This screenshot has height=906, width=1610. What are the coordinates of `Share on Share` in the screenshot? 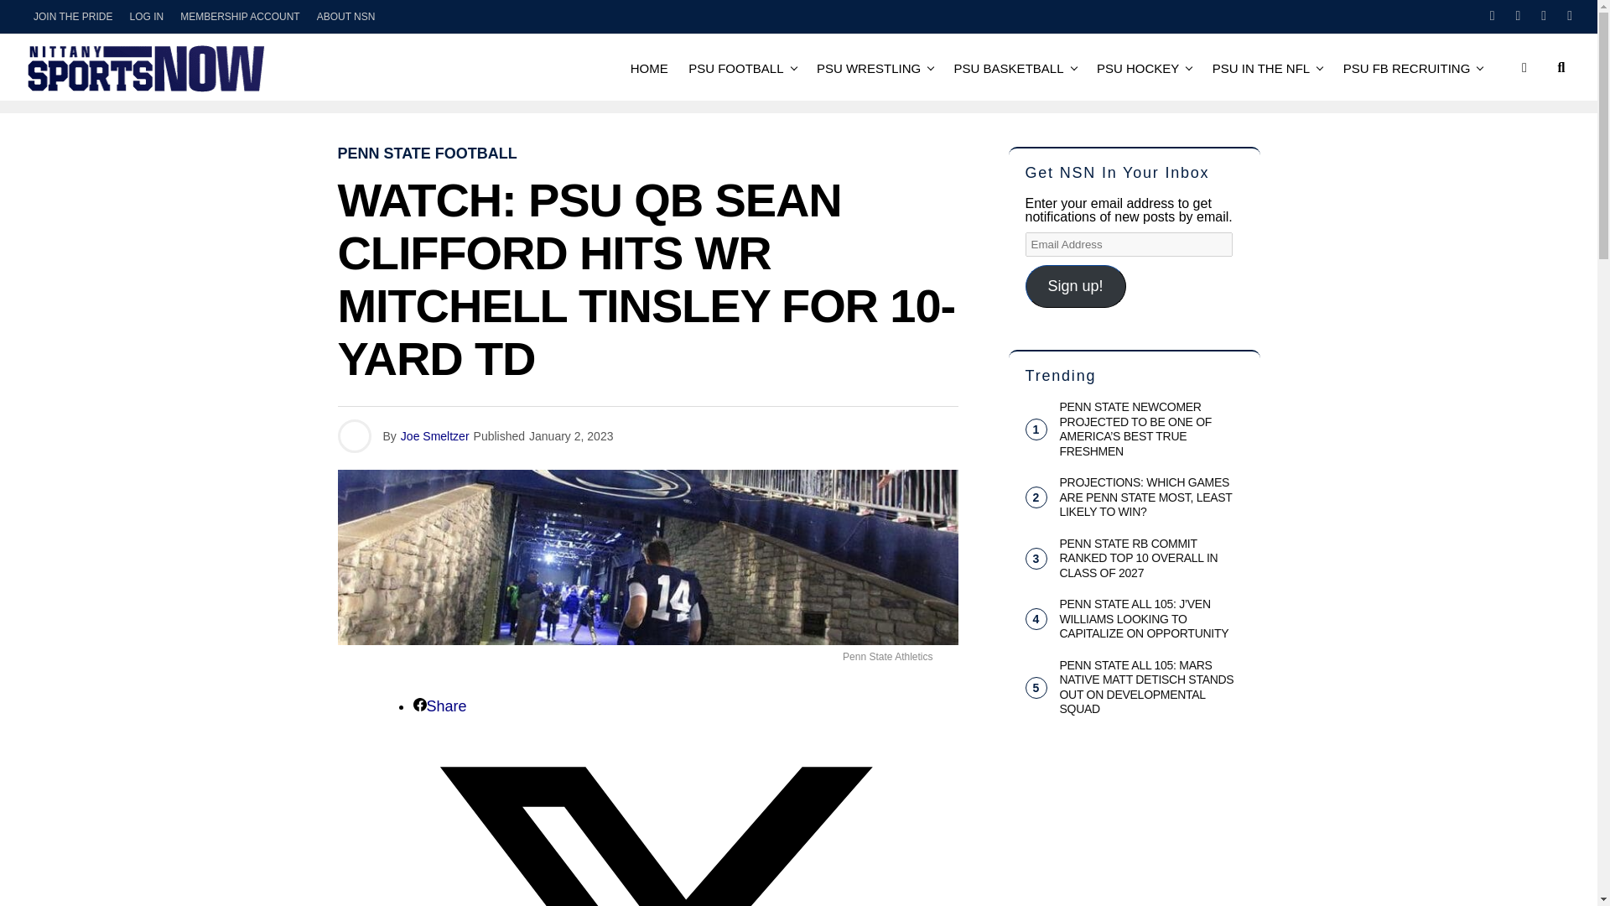 It's located at (439, 706).